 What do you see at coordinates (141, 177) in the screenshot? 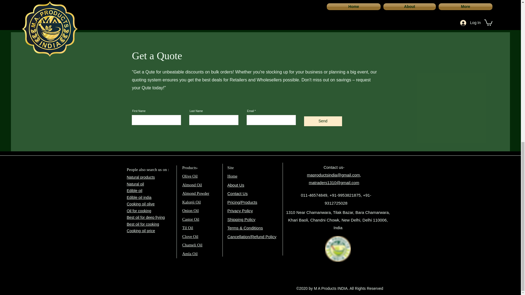
I see `Natural products` at bounding box center [141, 177].